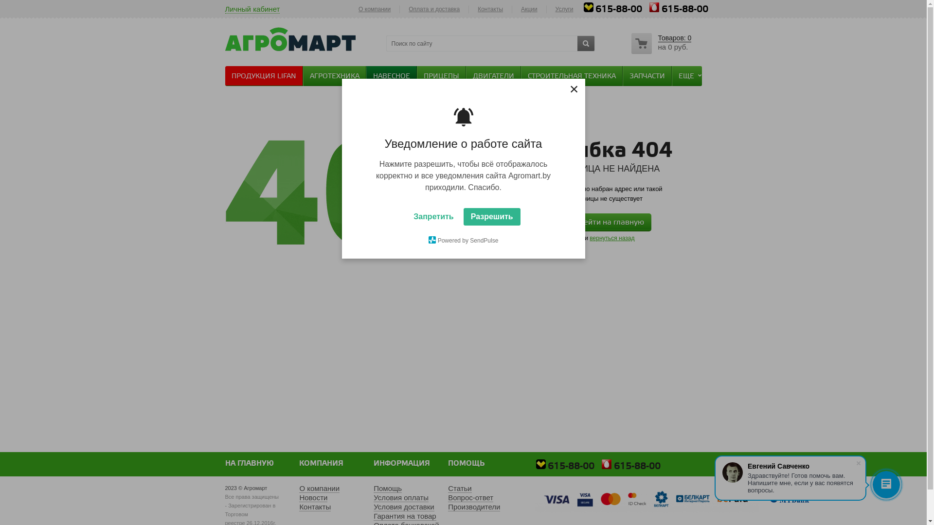 This screenshot has height=525, width=934. Describe the element at coordinates (366, 192) in the screenshot. I see `:-(` at that location.